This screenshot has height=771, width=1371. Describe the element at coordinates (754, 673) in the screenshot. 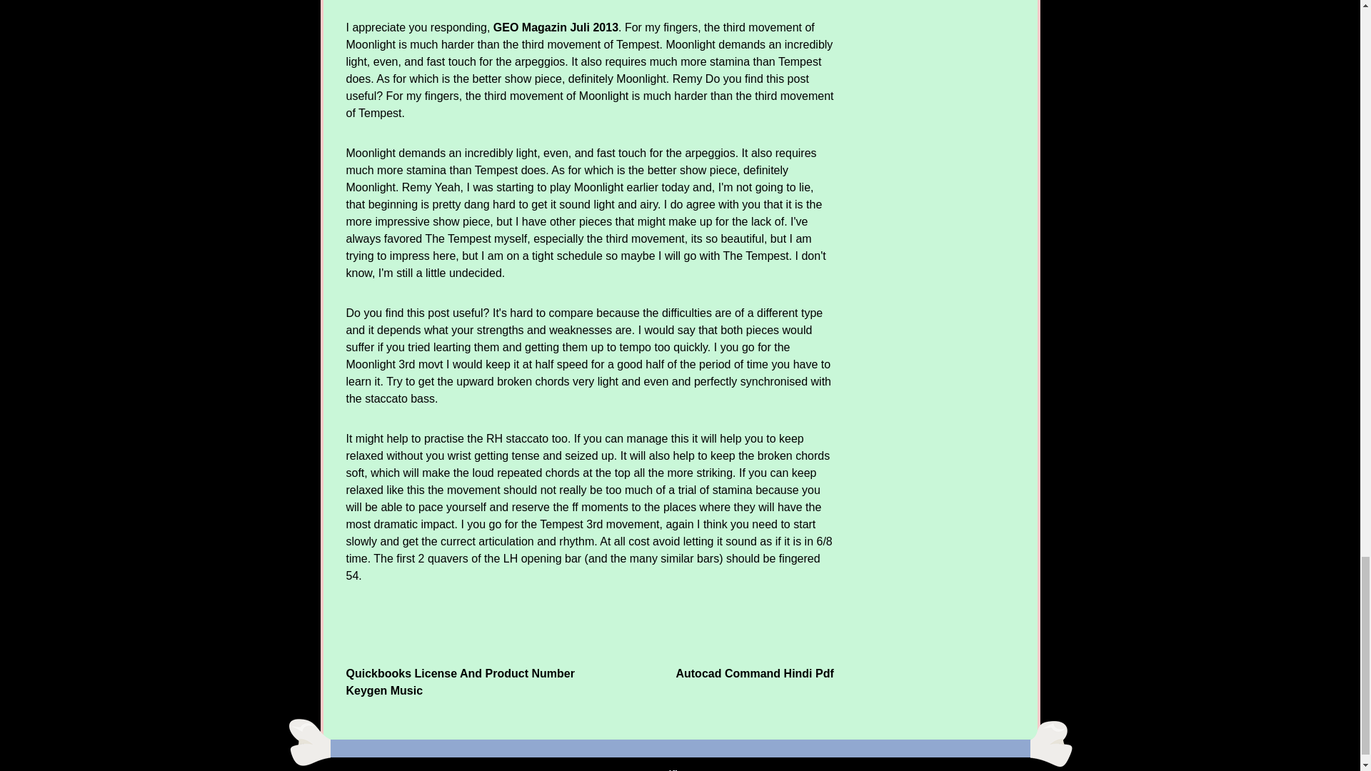

I see `Autocad Command Hindi Pdf` at that location.